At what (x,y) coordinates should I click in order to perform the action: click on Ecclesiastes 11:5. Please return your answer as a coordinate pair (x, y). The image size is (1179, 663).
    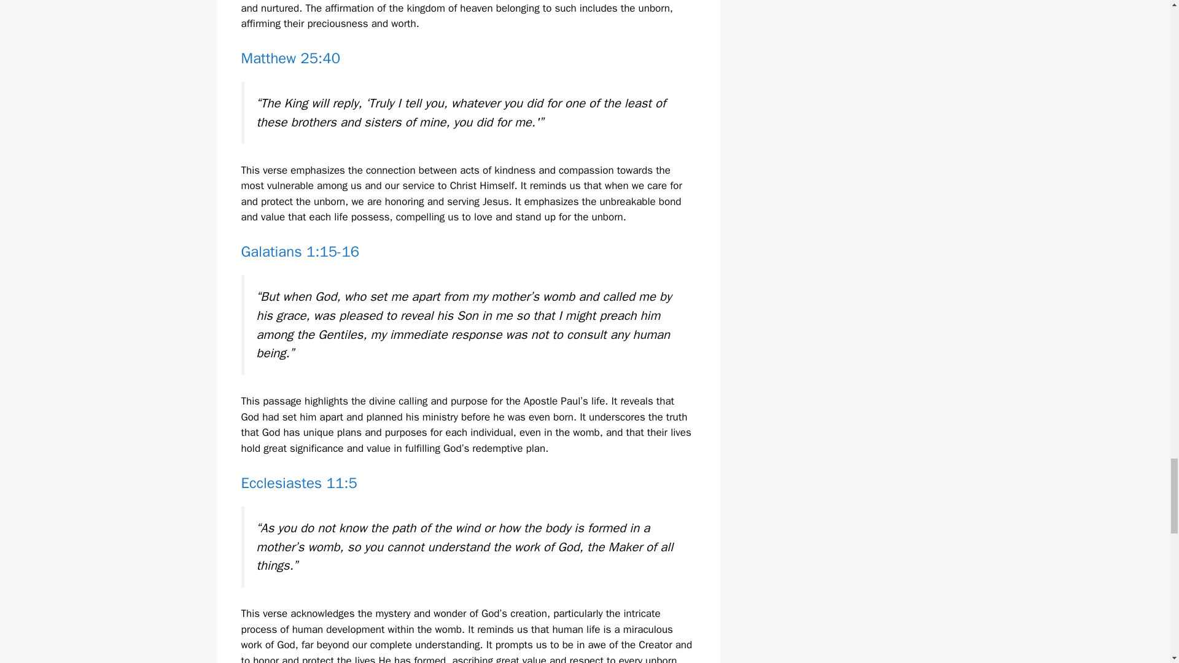
    Looking at the image, I should click on (298, 483).